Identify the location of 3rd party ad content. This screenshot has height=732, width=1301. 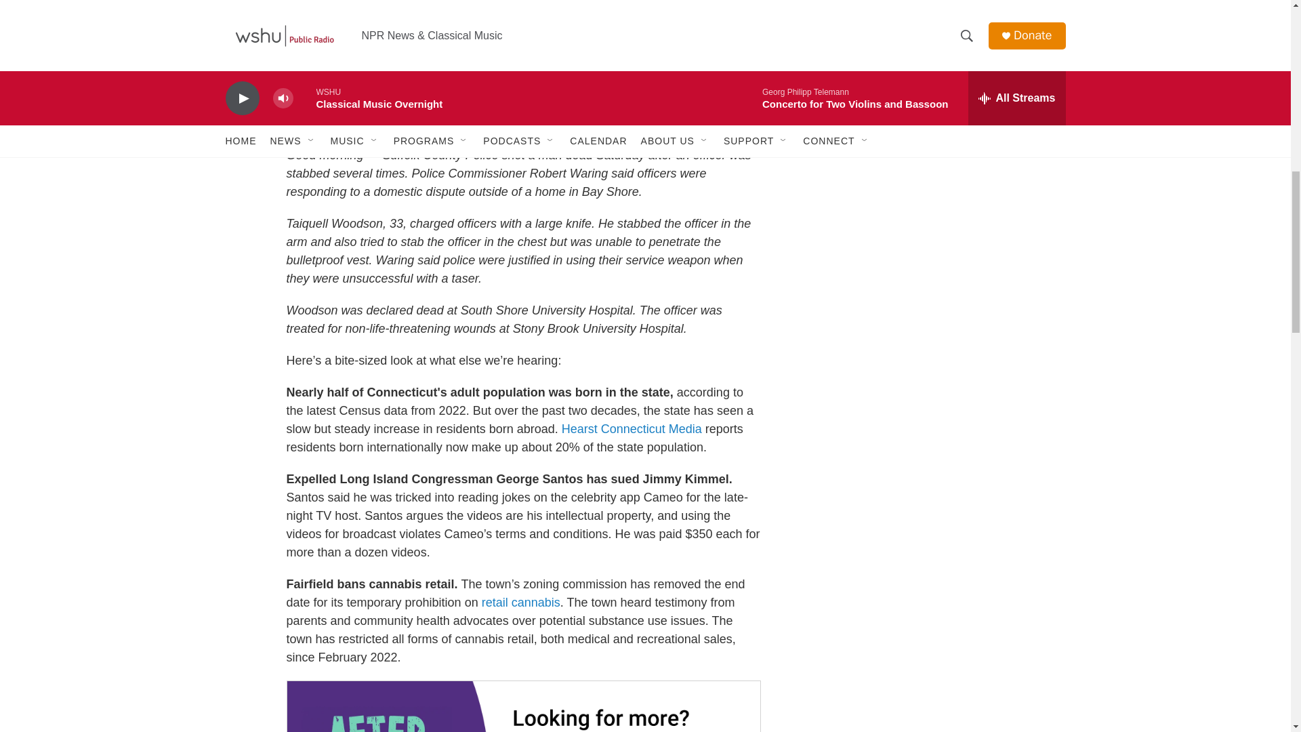
(949, 15).